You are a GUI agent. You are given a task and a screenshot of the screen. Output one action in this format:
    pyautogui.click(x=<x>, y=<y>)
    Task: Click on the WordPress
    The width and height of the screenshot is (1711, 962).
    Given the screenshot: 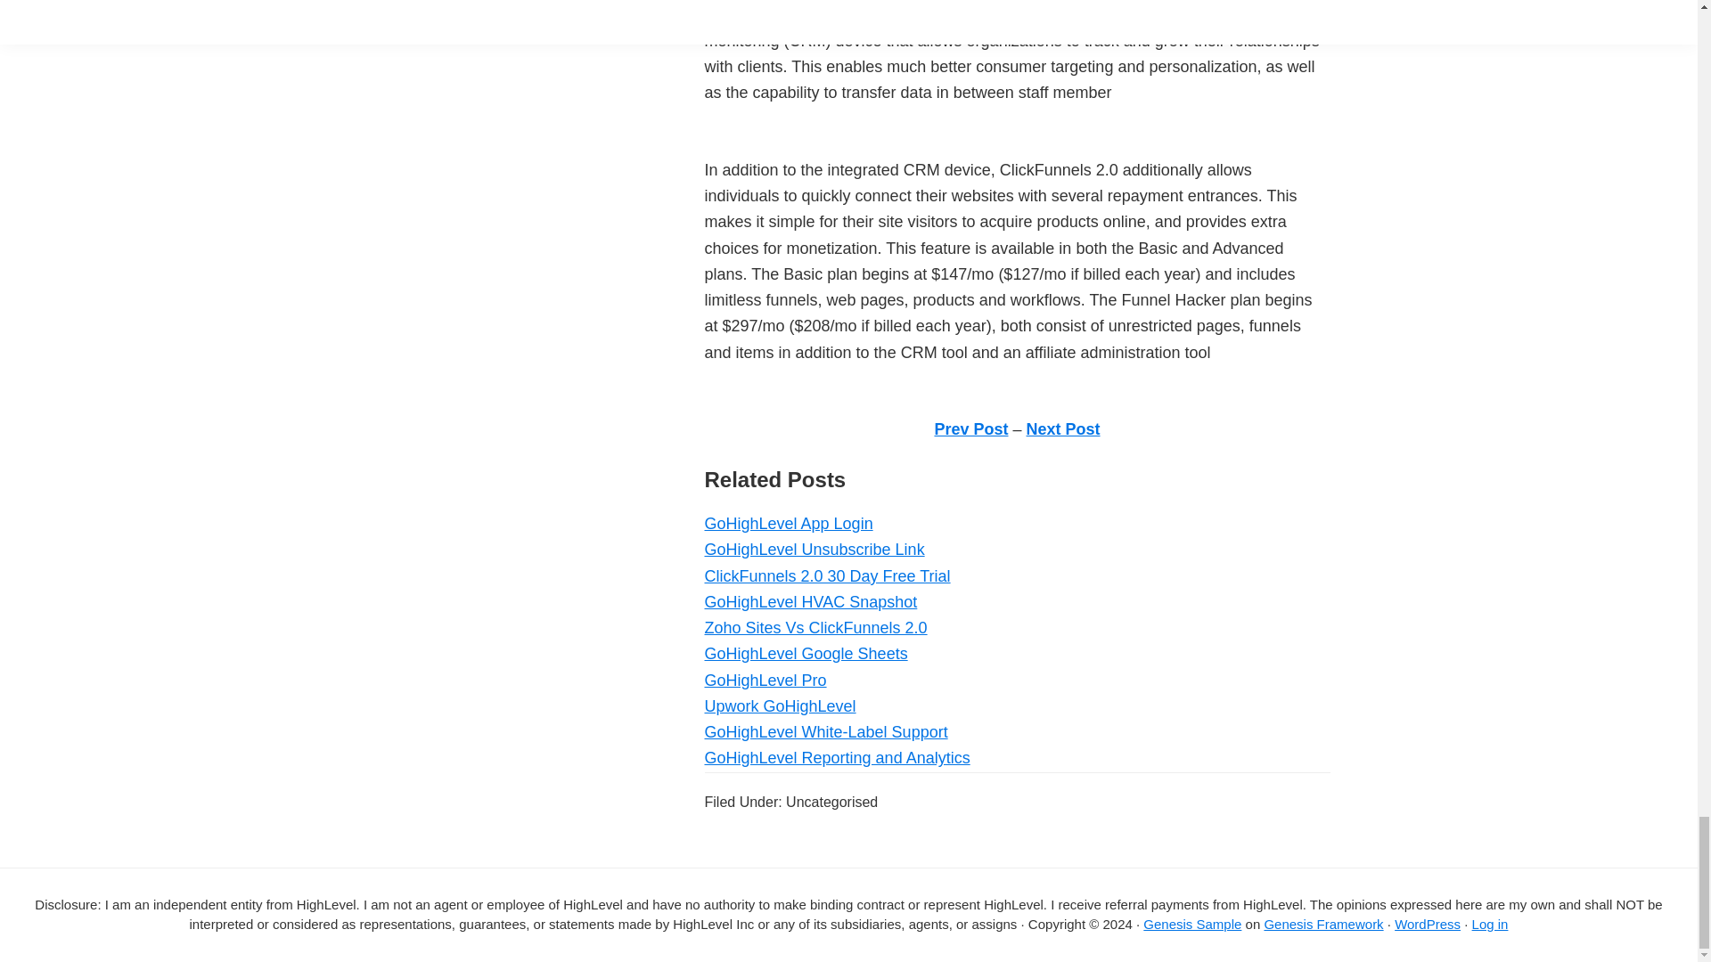 What is the action you would take?
    pyautogui.click(x=1428, y=925)
    